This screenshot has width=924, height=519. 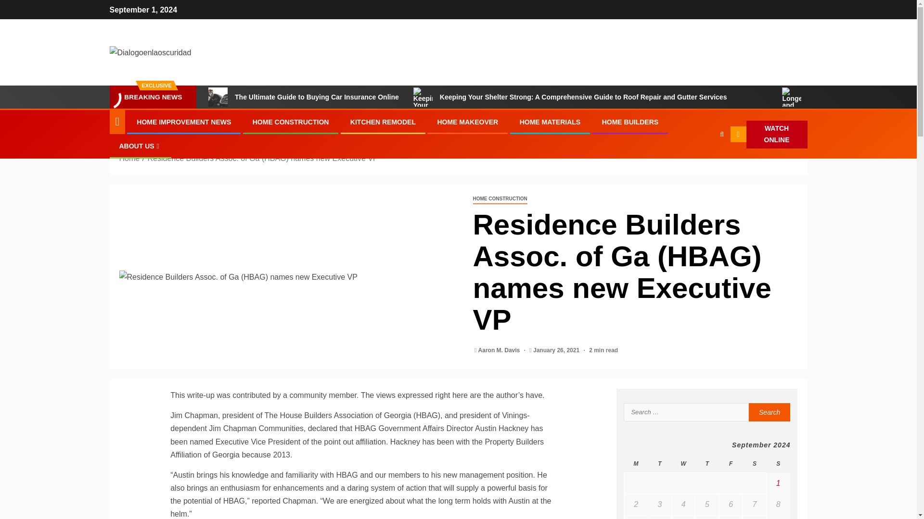 I want to click on WATCH ONLINE, so click(x=769, y=134).